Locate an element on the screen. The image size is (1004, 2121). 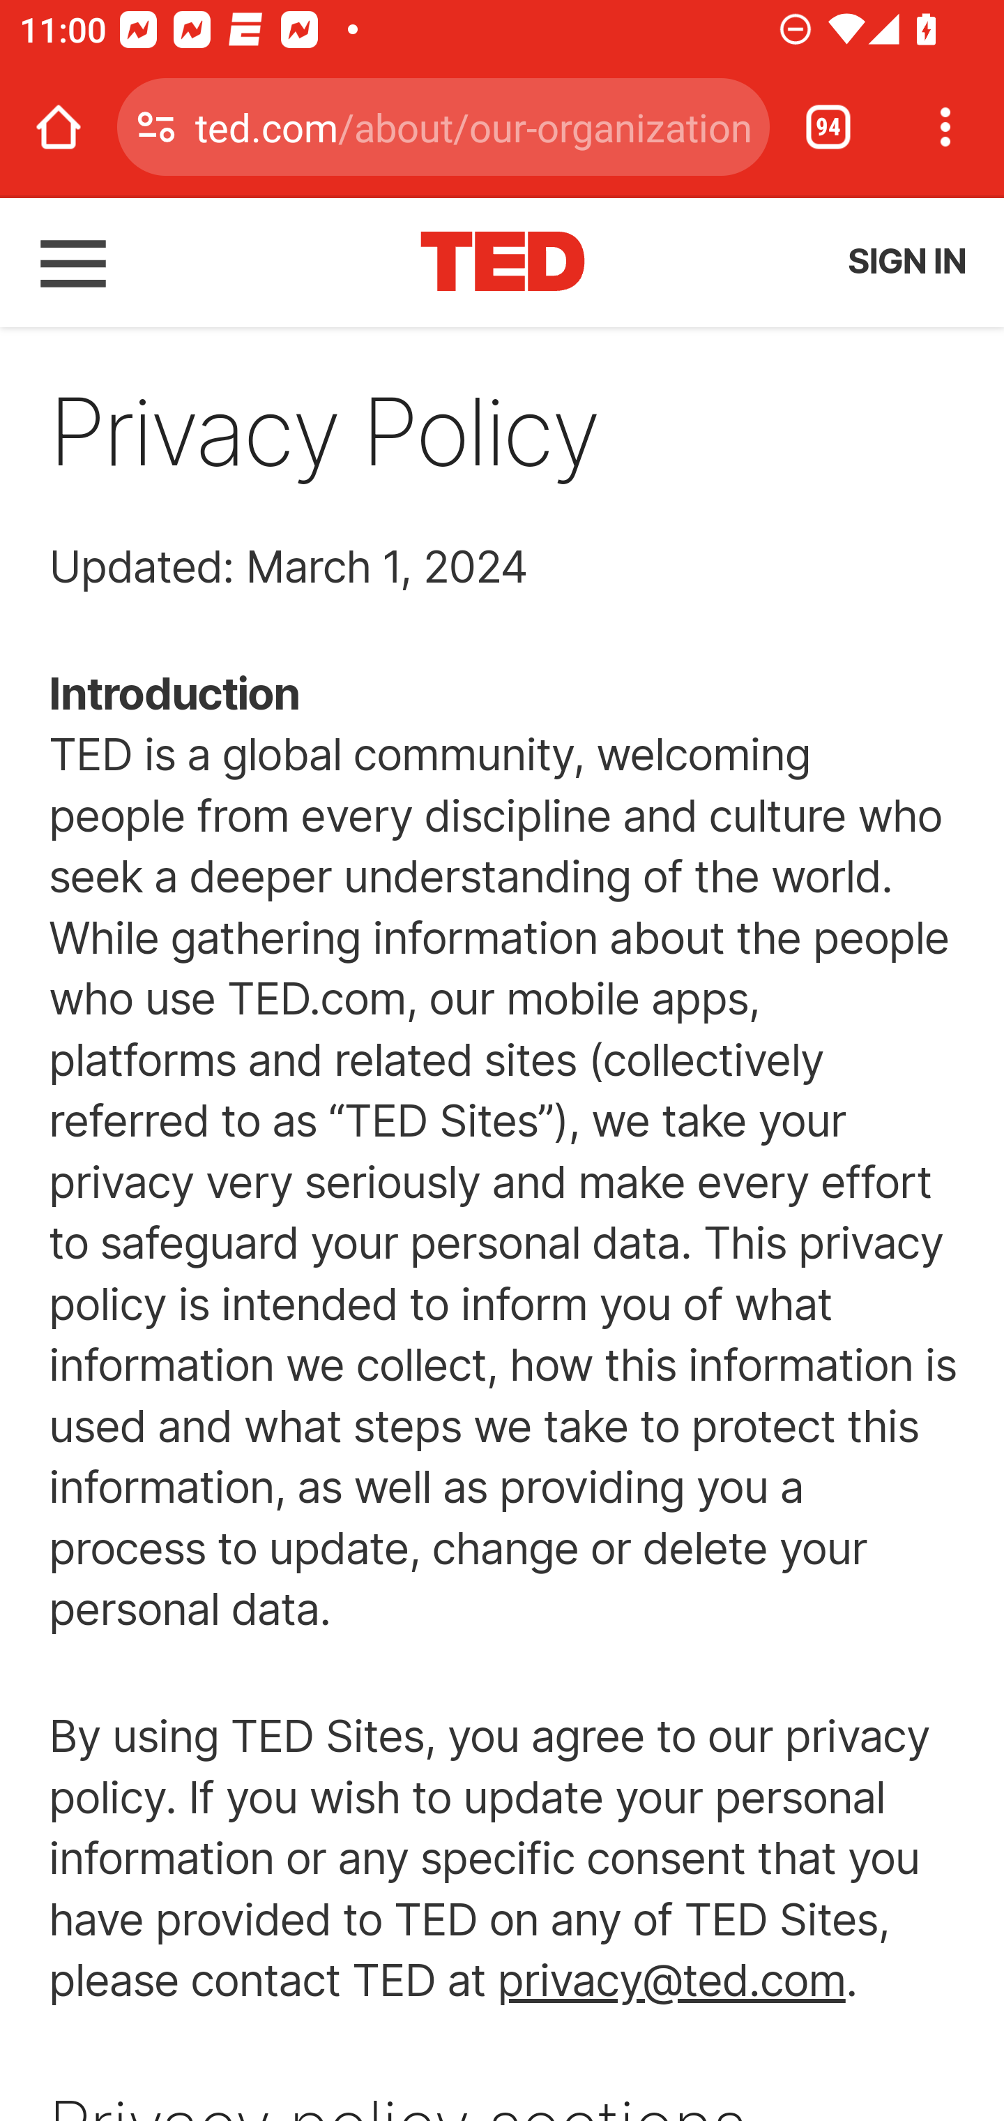
Open the home page is located at coordinates (59, 127).